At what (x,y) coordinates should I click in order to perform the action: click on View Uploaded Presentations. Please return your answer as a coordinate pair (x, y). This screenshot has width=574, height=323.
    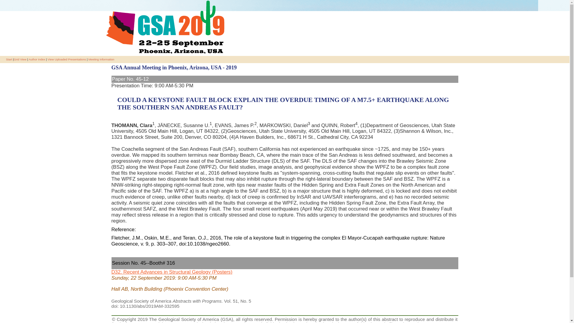
    Looking at the image, I should click on (66, 59).